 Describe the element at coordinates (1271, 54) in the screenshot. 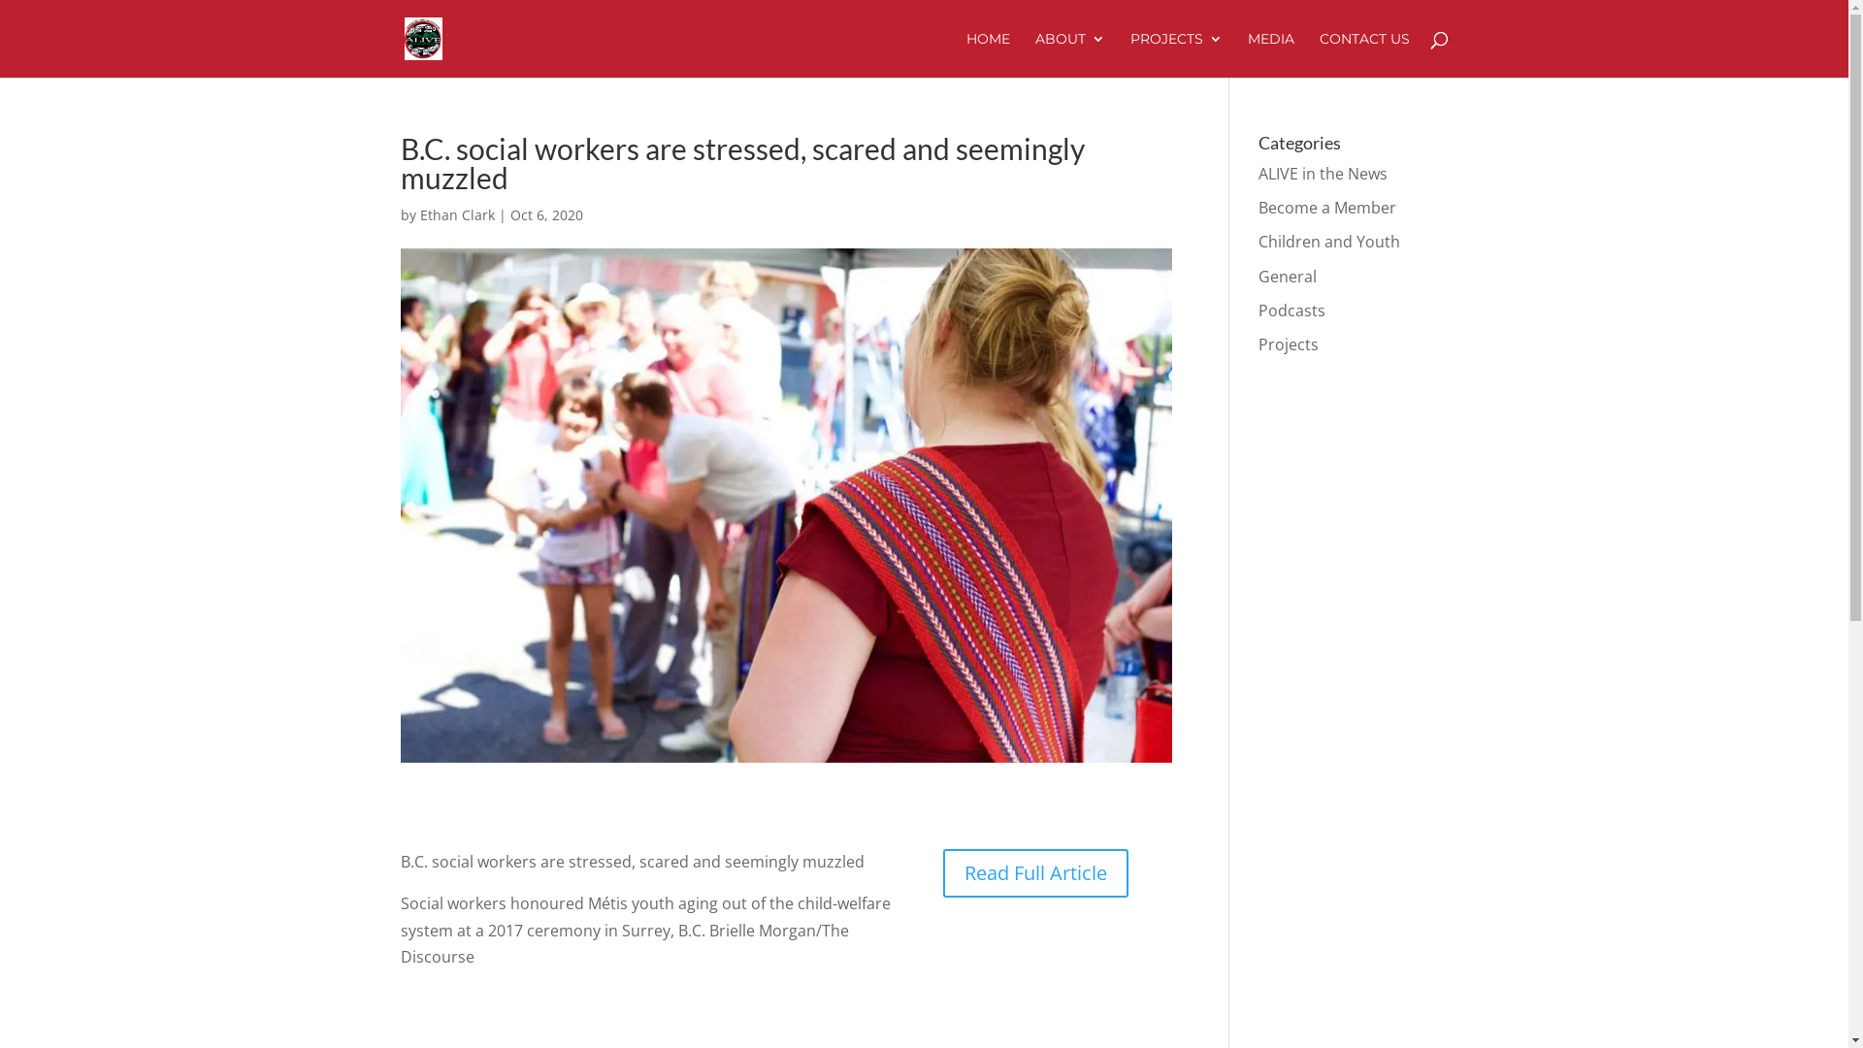

I see `MEDIA` at that location.